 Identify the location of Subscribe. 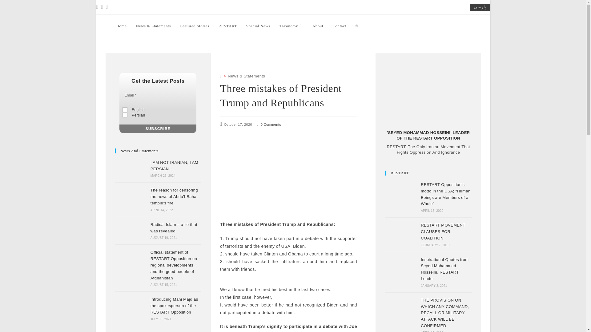
(158, 129).